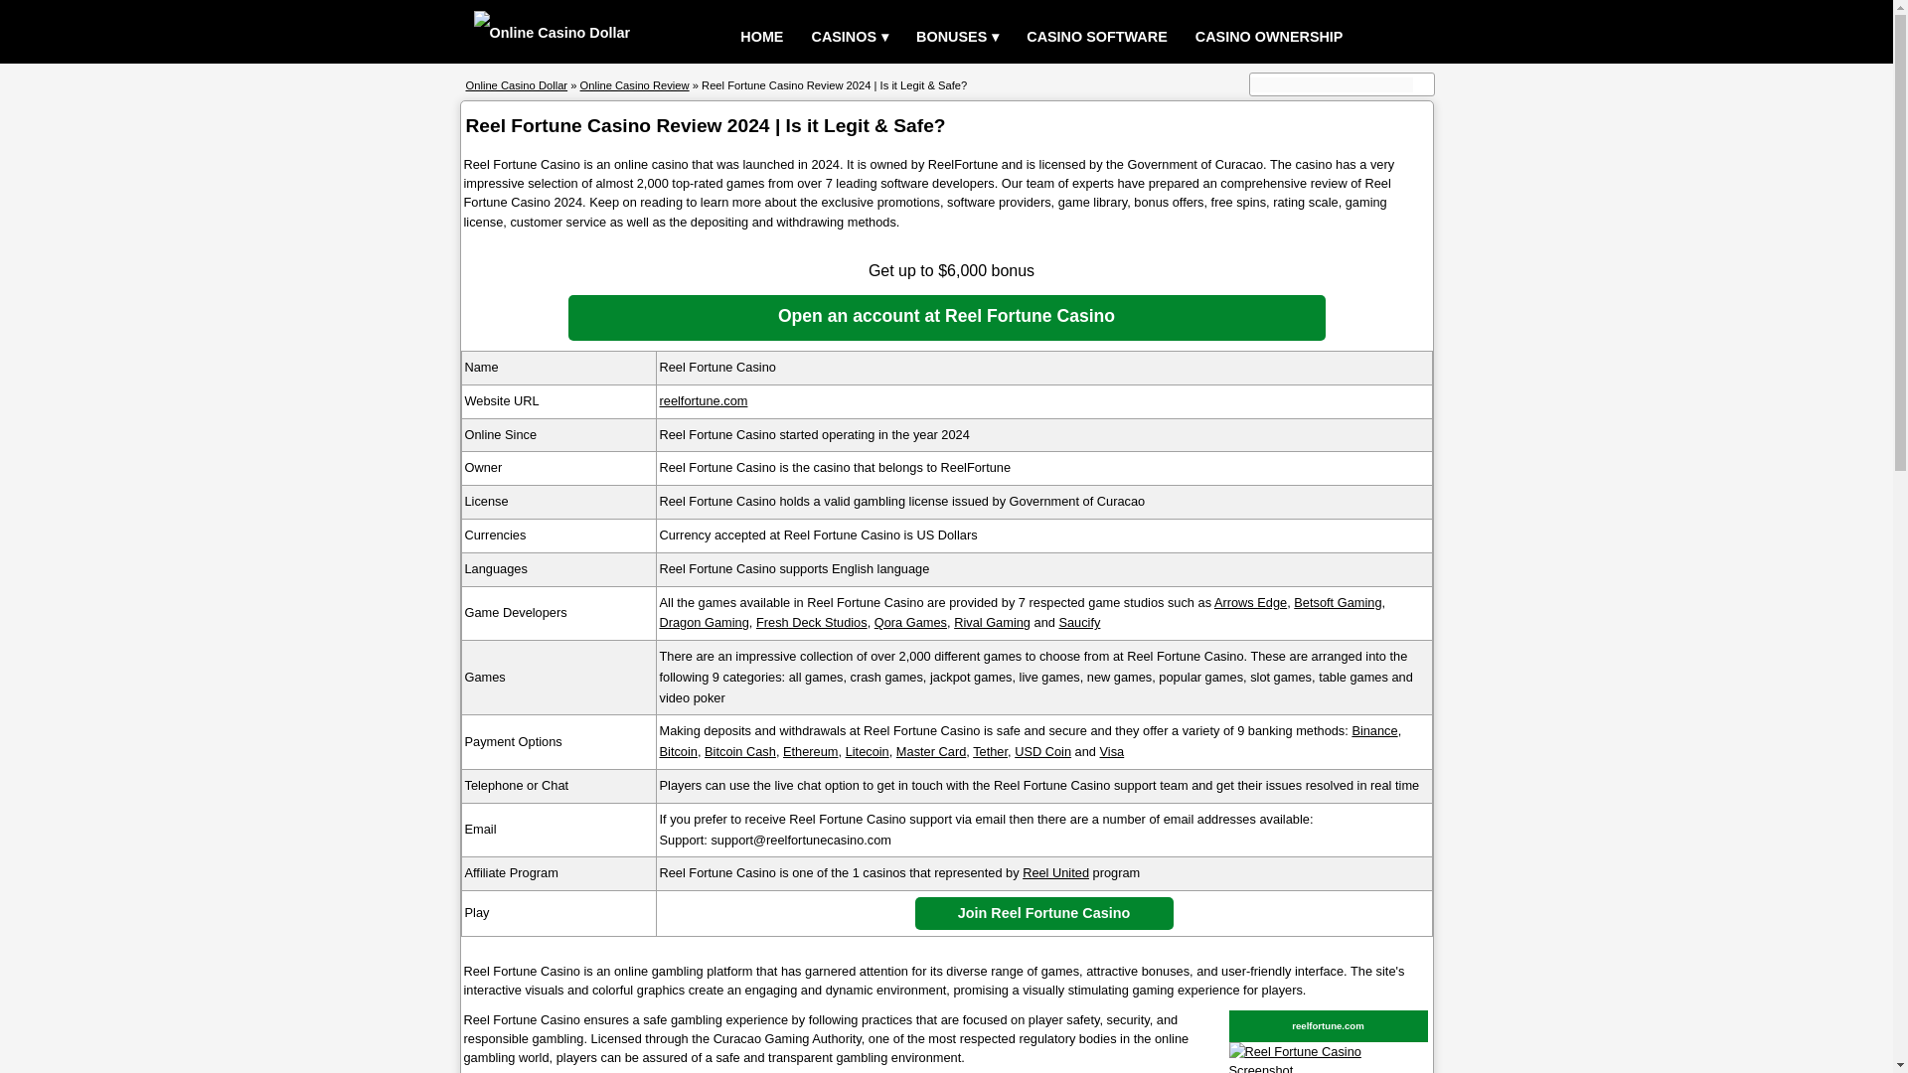 This screenshot has height=1073, width=1908. I want to click on CASINOS, so click(850, 38).